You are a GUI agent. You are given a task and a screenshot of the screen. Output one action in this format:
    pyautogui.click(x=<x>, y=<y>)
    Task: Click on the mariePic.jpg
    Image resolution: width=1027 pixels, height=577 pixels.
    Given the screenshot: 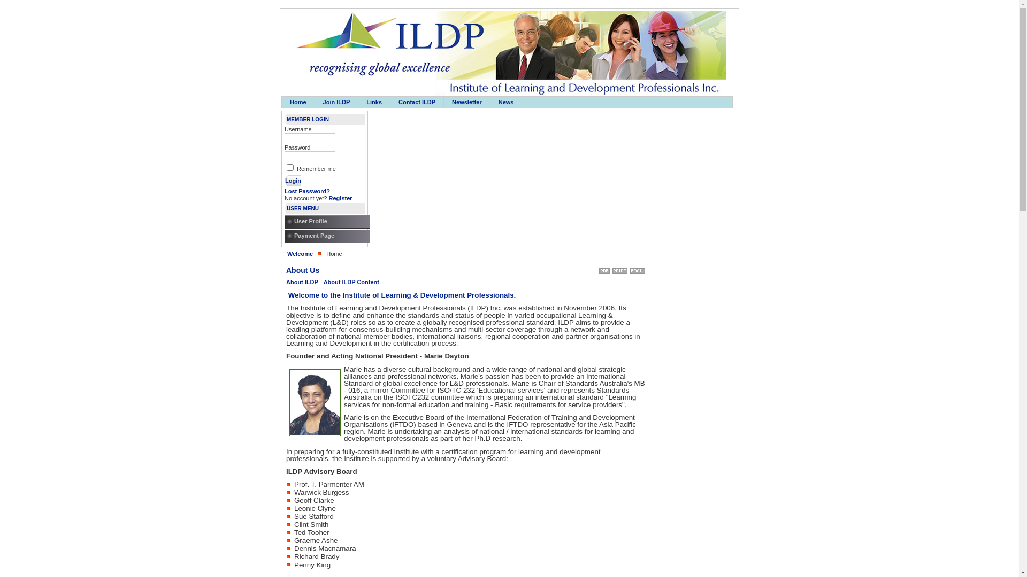 What is the action you would take?
    pyautogui.click(x=315, y=403)
    